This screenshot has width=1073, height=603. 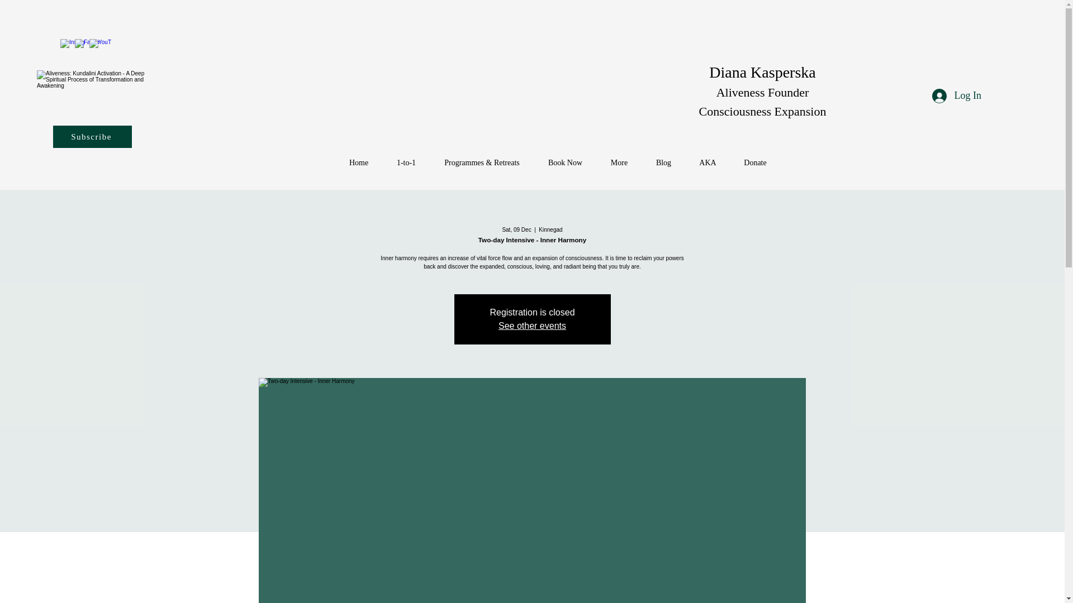 What do you see at coordinates (663, 163) in the screenshot?
I see `Blog` at bounding box center [663, 163].